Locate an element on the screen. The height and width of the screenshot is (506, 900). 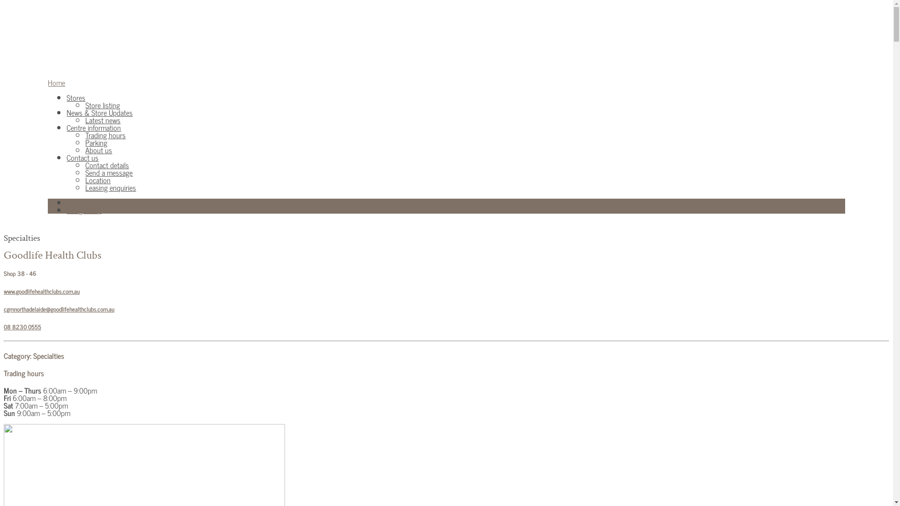
Contact us is located at coordinates (82, 157).